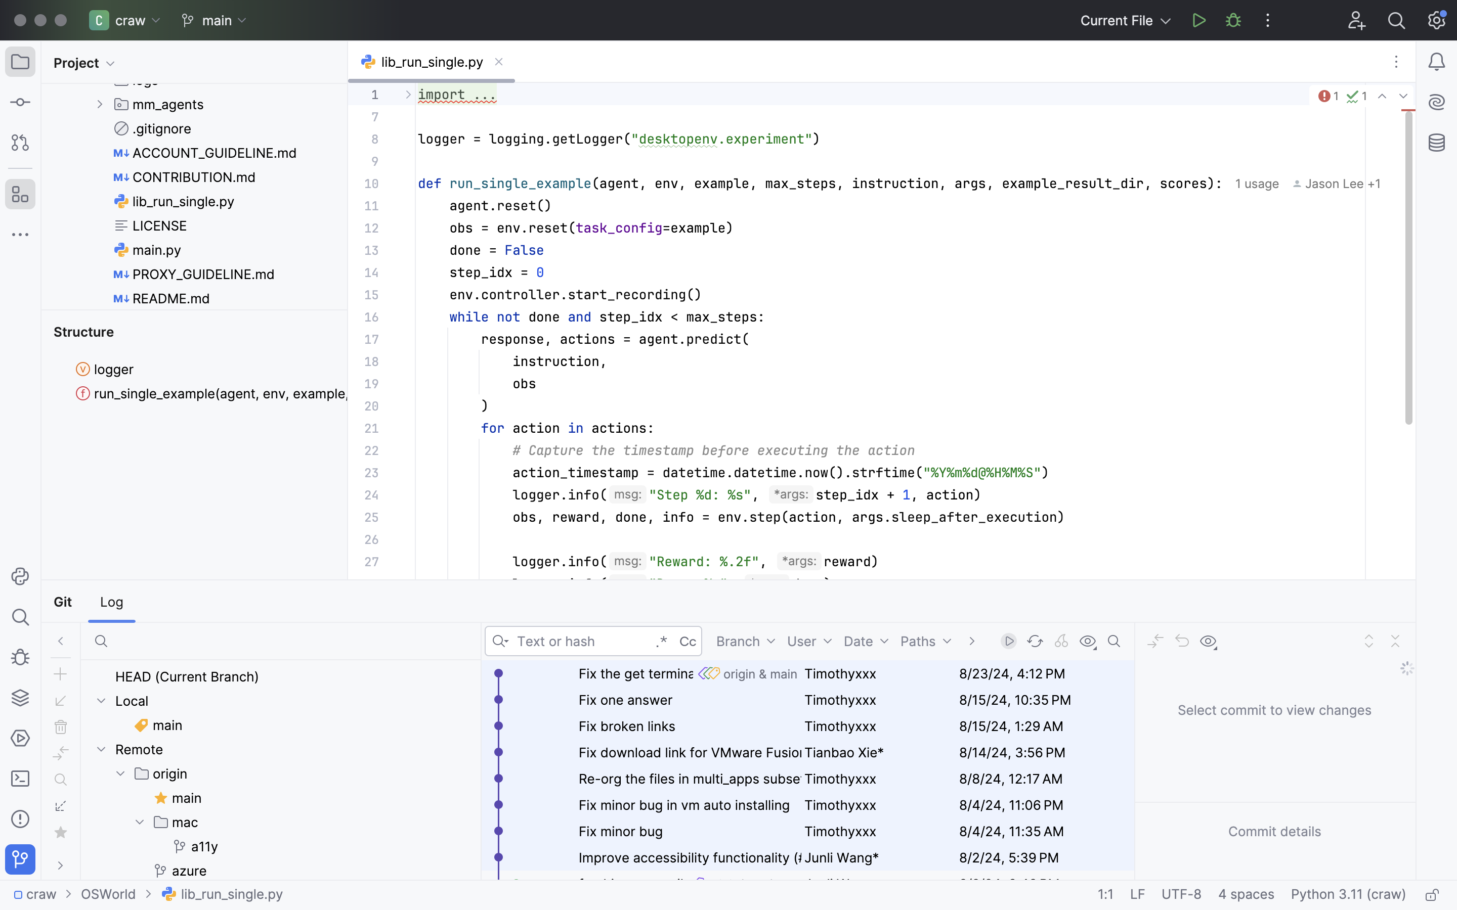 The height and width of the screenshot is (910, 1457). What do you see at coordinates (253, 602) in the screenshot?
I see `Project Errors` at bounding box center [253, 602].